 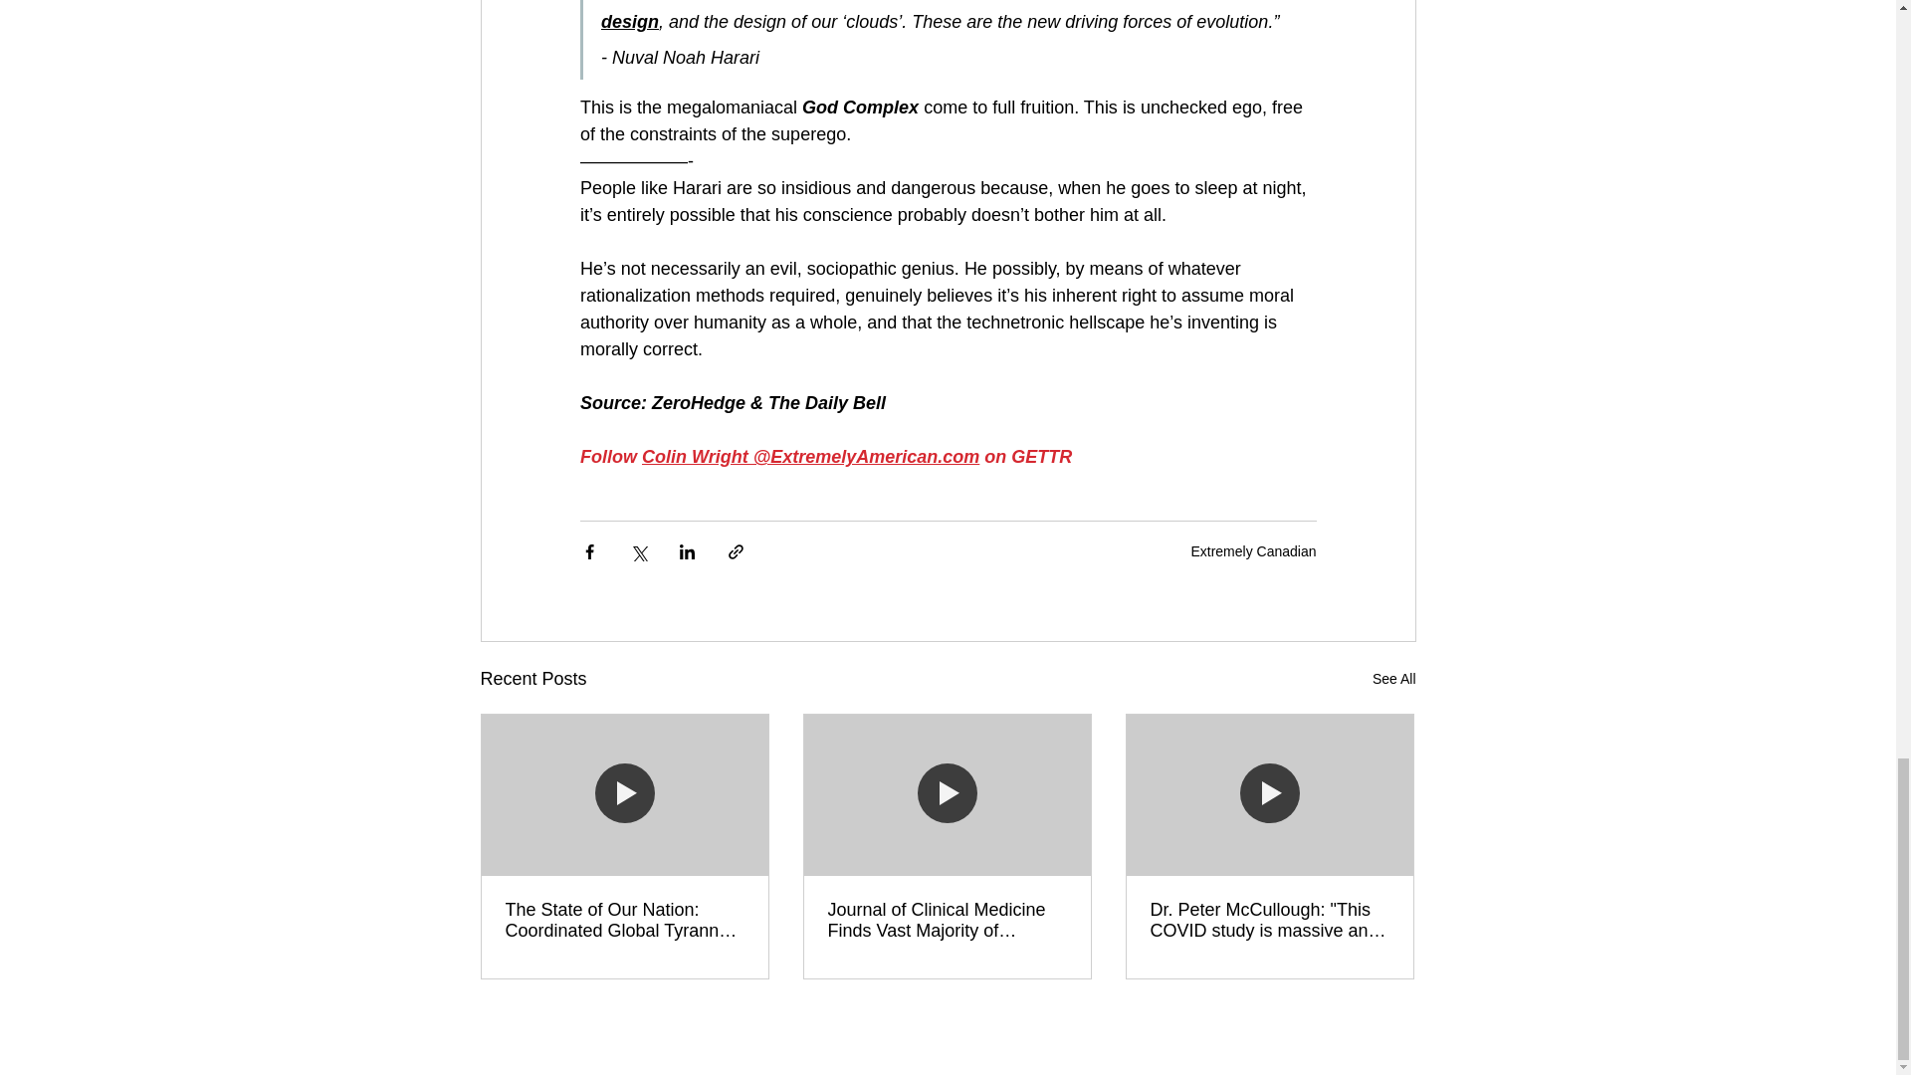 What do you see at coordinates (1393, 679) in the screenshot?
I see `See All` at bounding box center [1393, 679].